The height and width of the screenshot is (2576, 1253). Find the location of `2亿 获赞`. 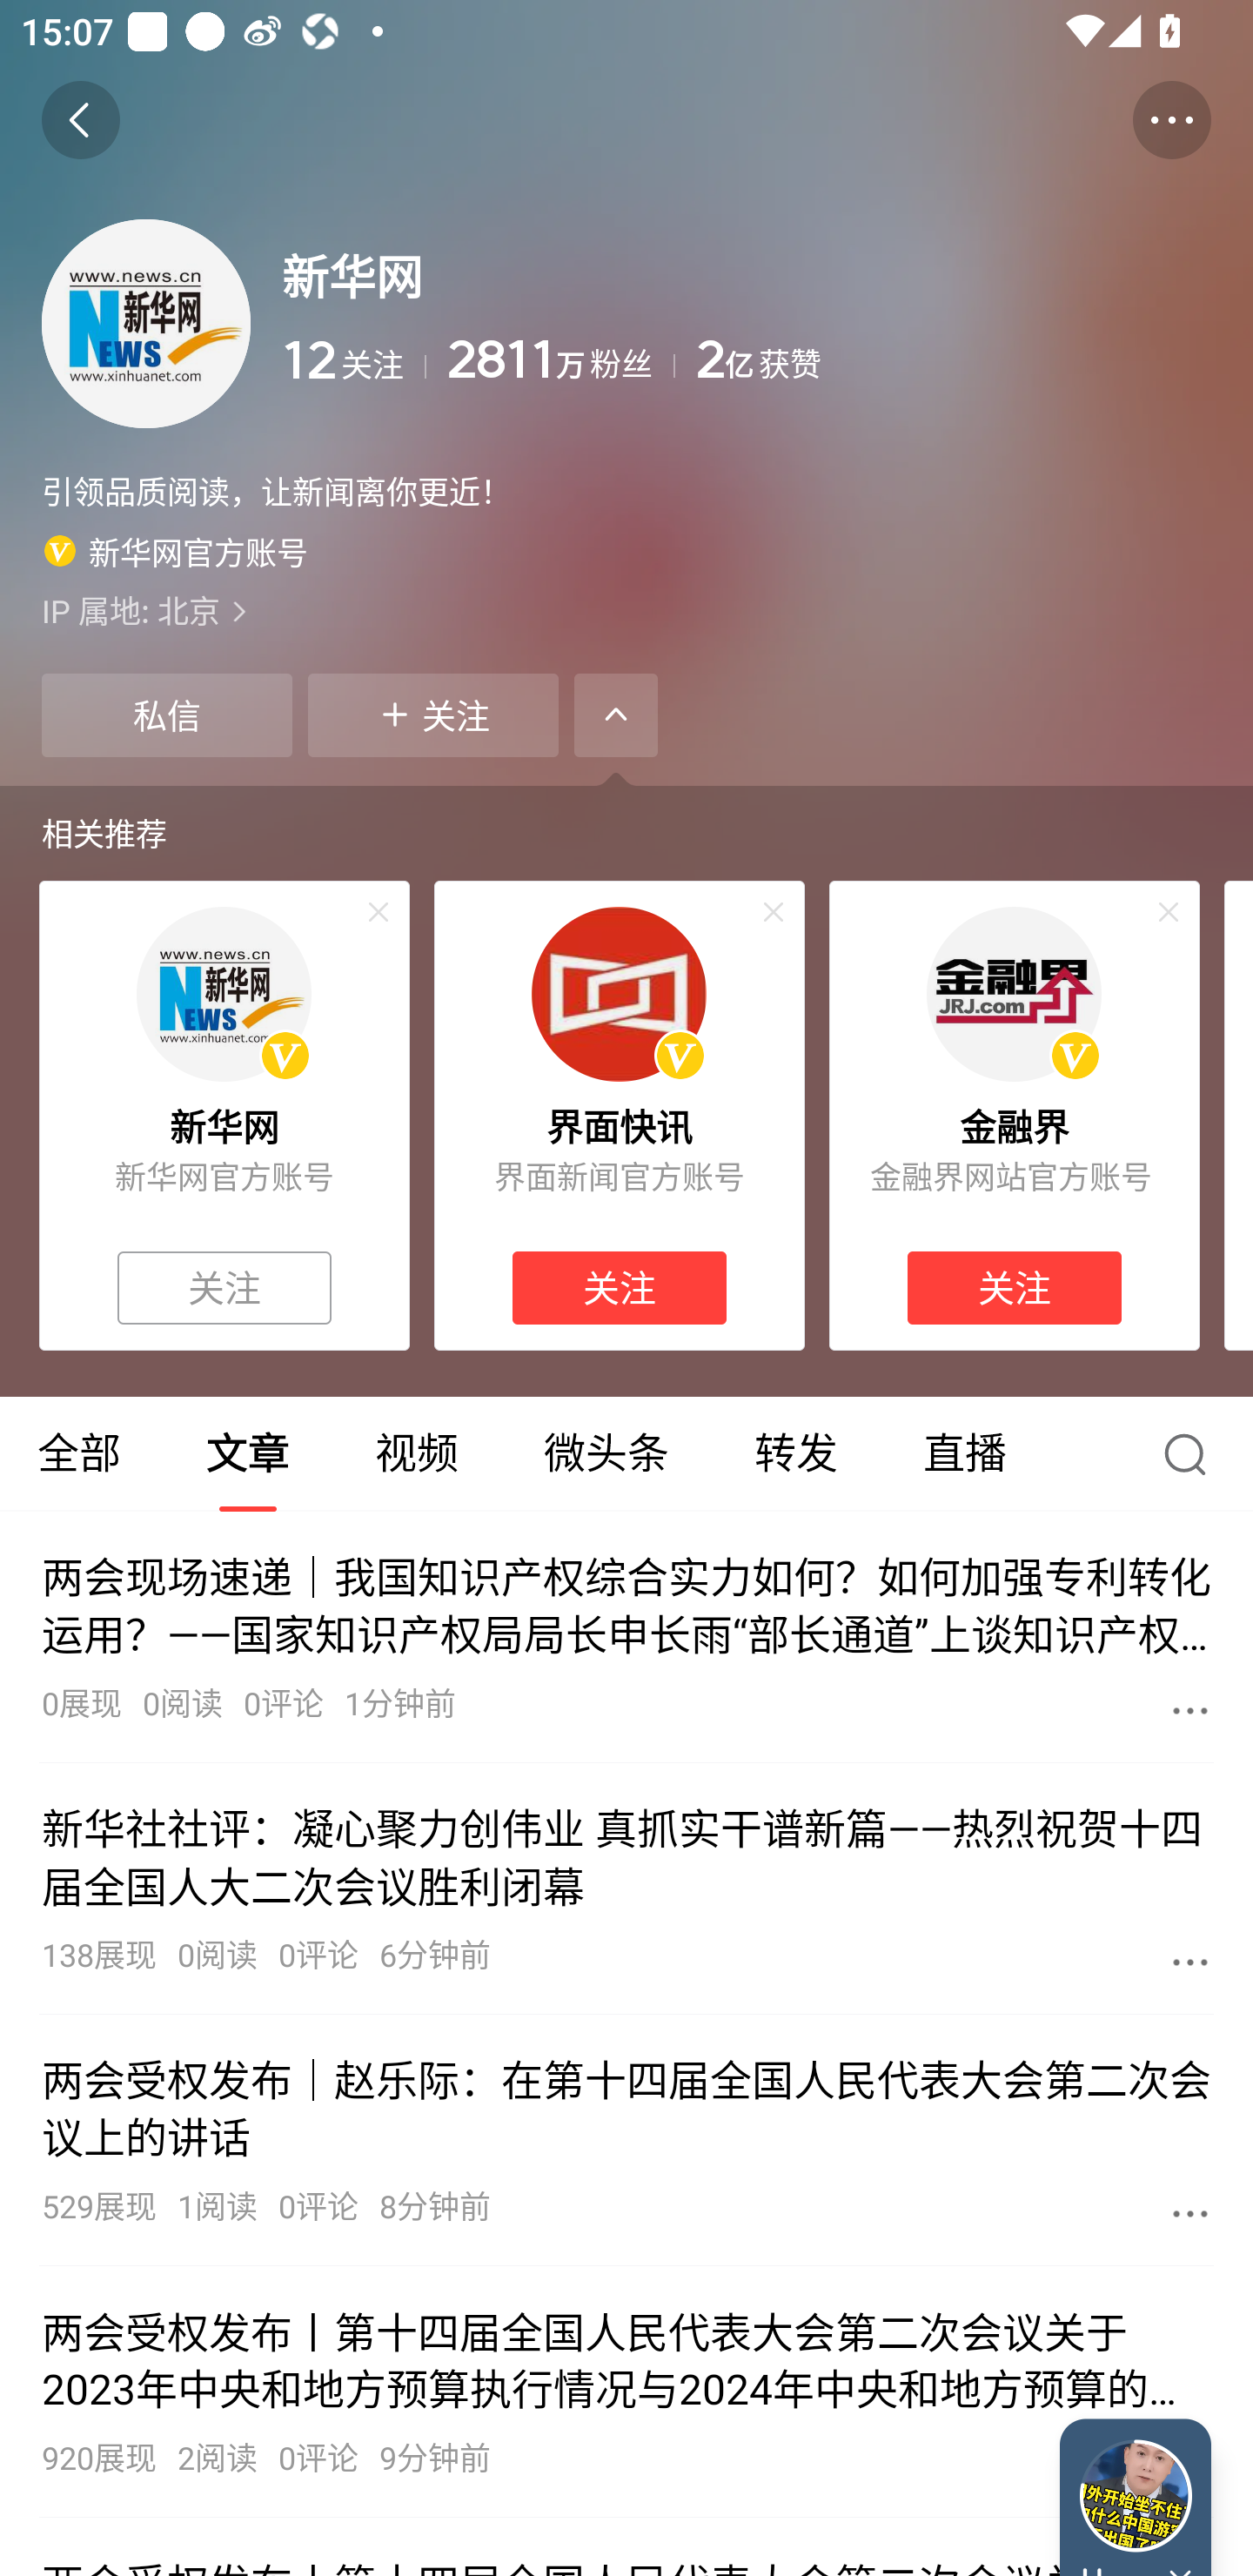

2亿 获赞 is located at coordinates (954, 360).